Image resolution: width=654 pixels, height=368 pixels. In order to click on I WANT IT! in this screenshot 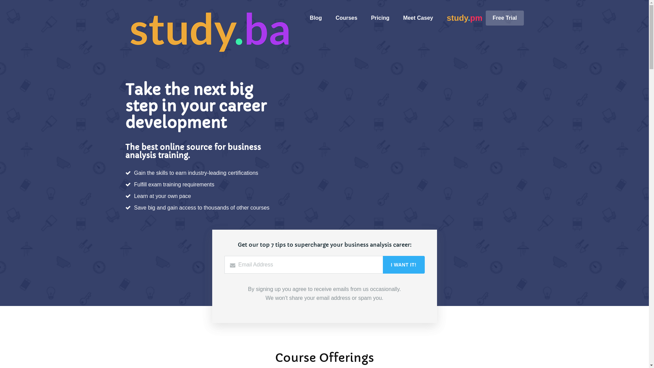, I will do `click(404, 265)`.